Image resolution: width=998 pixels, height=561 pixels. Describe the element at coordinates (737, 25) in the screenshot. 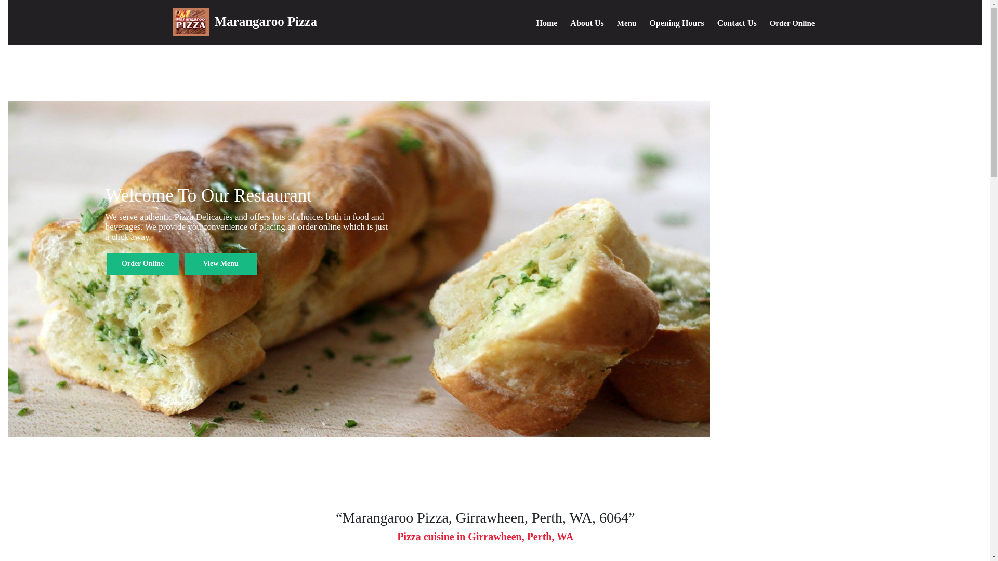

I see `Contact Us` at that location.